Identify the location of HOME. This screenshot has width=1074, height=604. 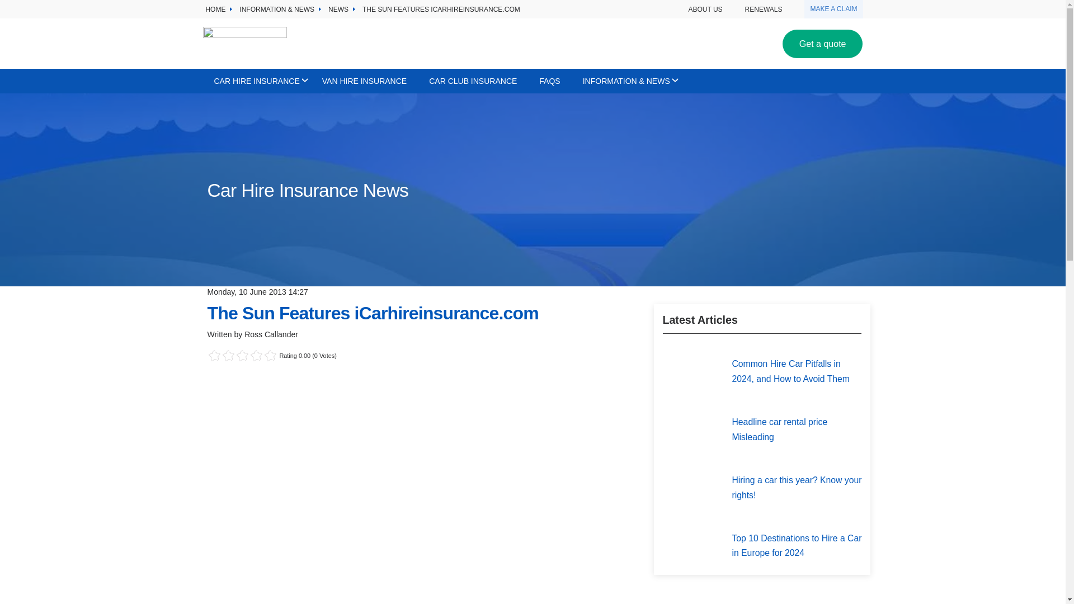
(215, 10).